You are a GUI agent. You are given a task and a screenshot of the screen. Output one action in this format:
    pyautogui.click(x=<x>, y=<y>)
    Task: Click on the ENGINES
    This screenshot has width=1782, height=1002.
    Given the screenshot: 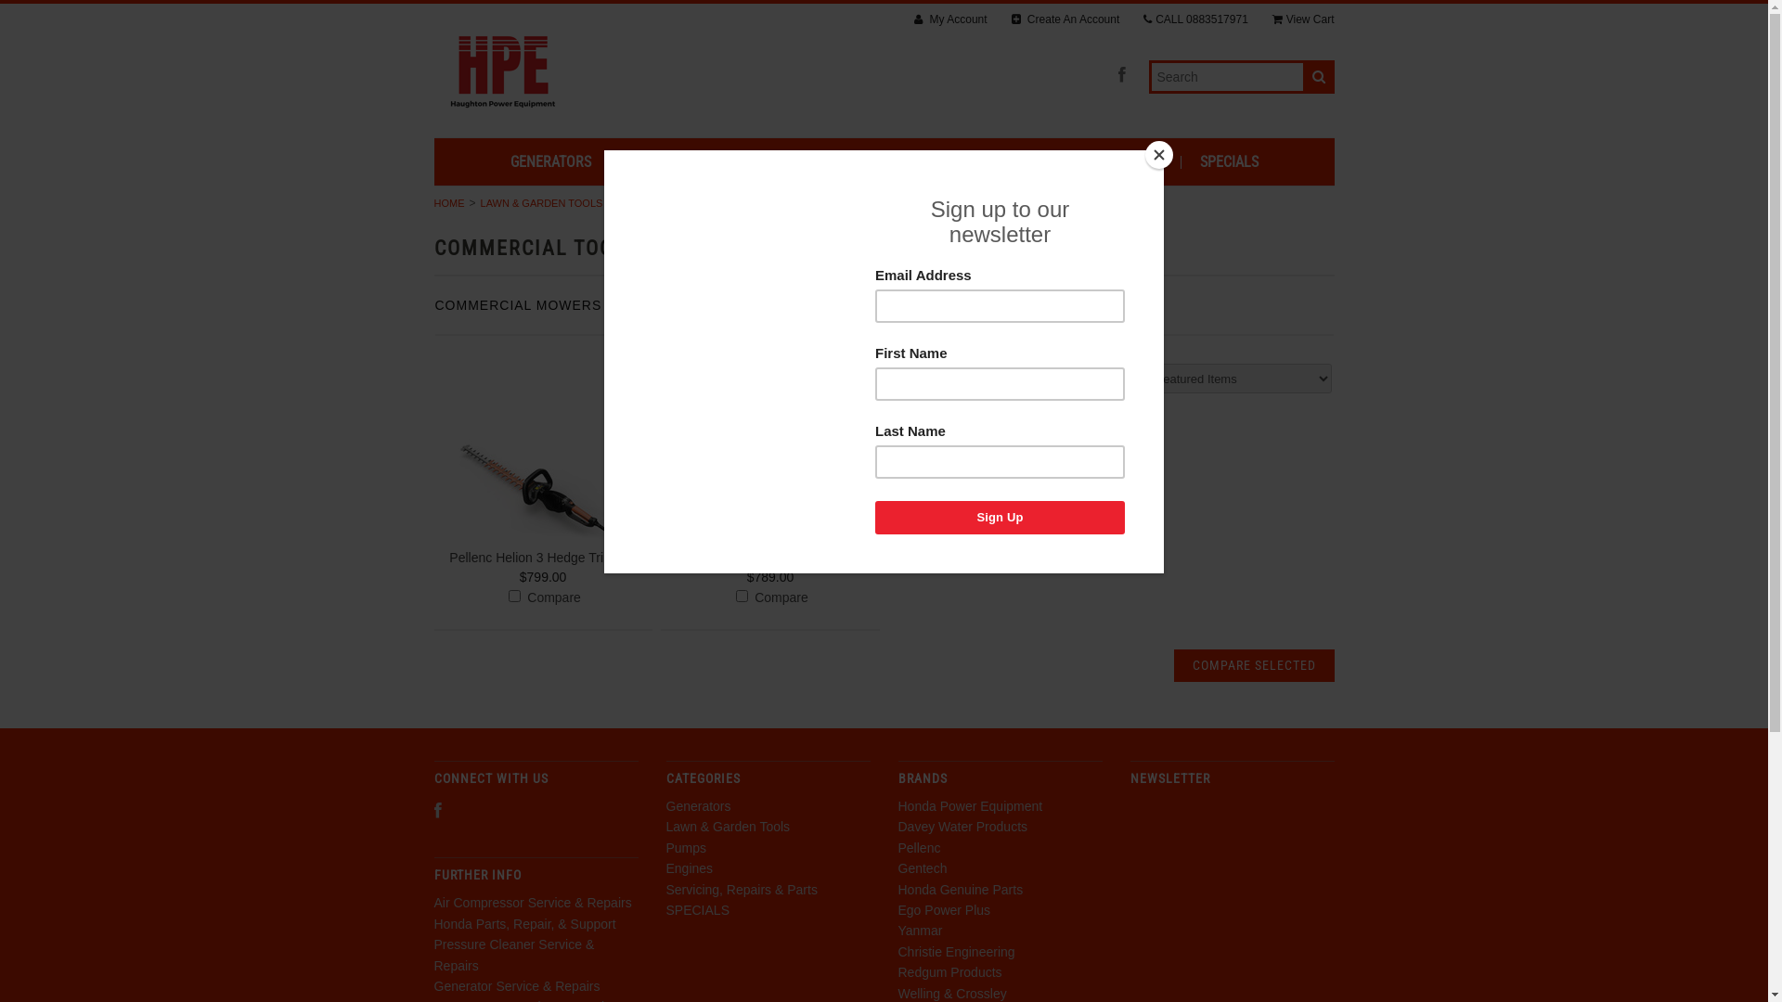 What is the action you would take?
    pyautogui.click(x=922, y=162)
    